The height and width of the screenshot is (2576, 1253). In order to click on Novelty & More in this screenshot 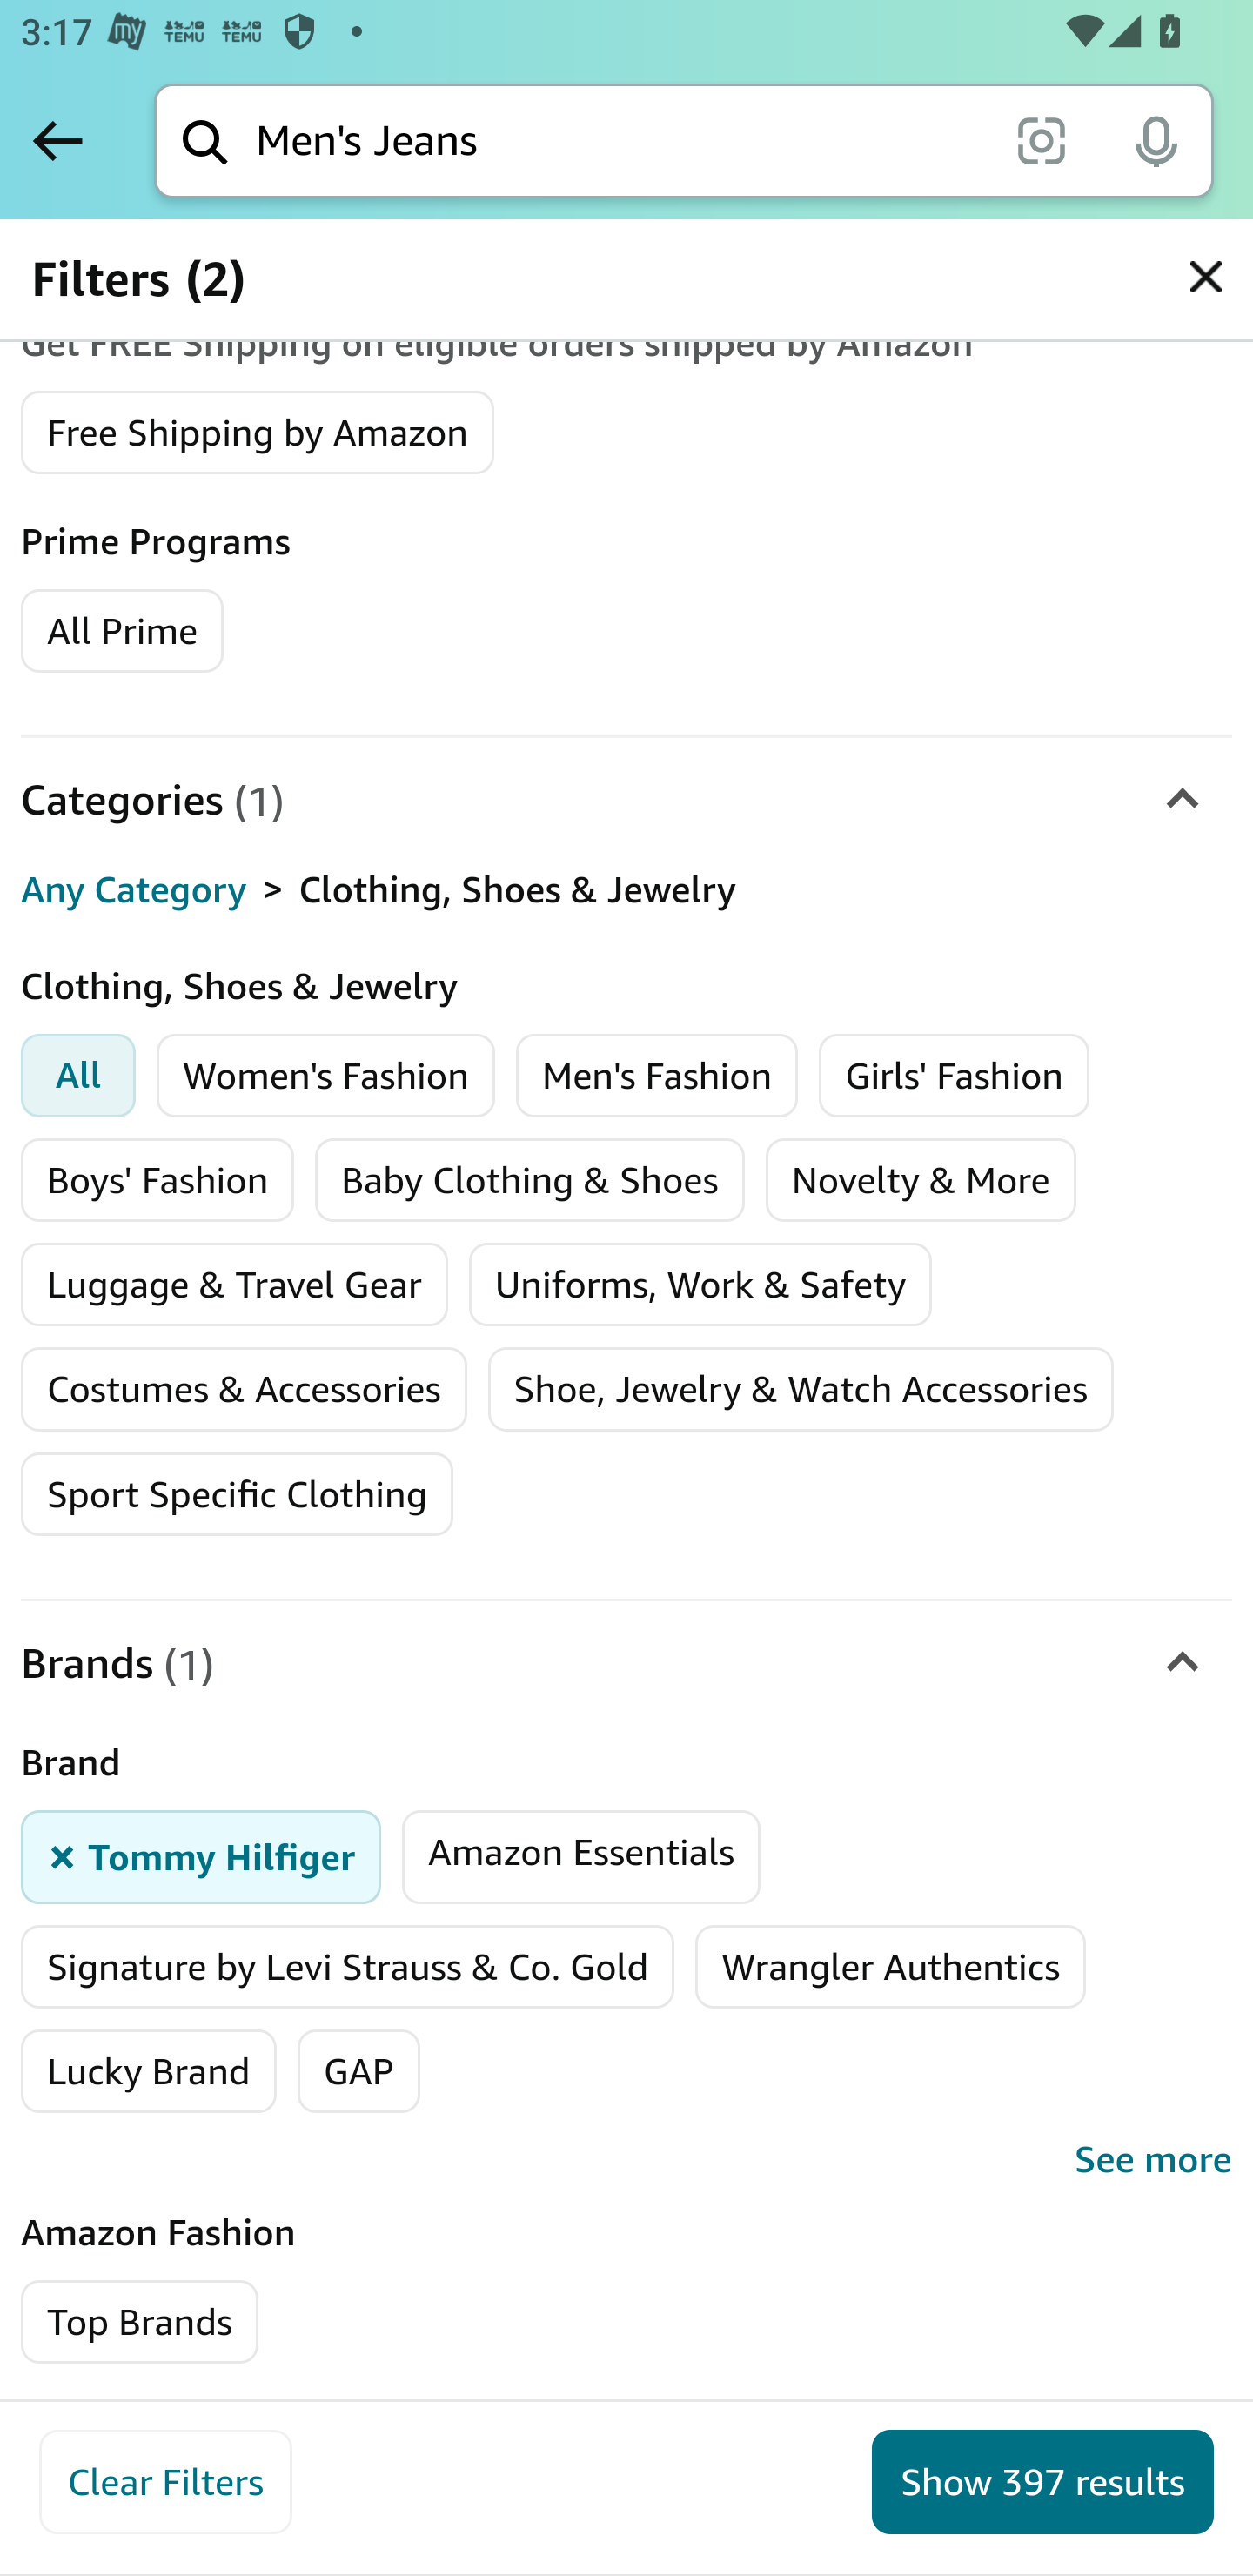, I will do `click(921, 1181)`.